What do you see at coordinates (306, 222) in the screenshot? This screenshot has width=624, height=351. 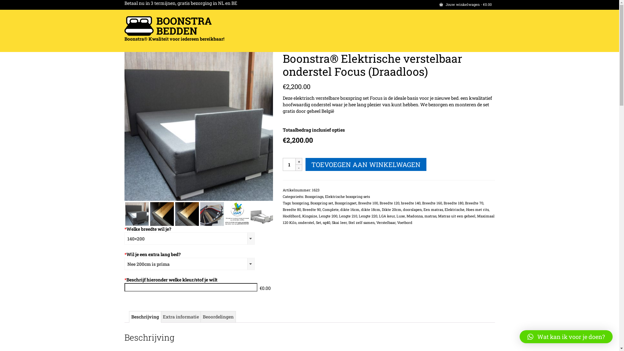 I see `onderstel` at bounding box center [306, 222].